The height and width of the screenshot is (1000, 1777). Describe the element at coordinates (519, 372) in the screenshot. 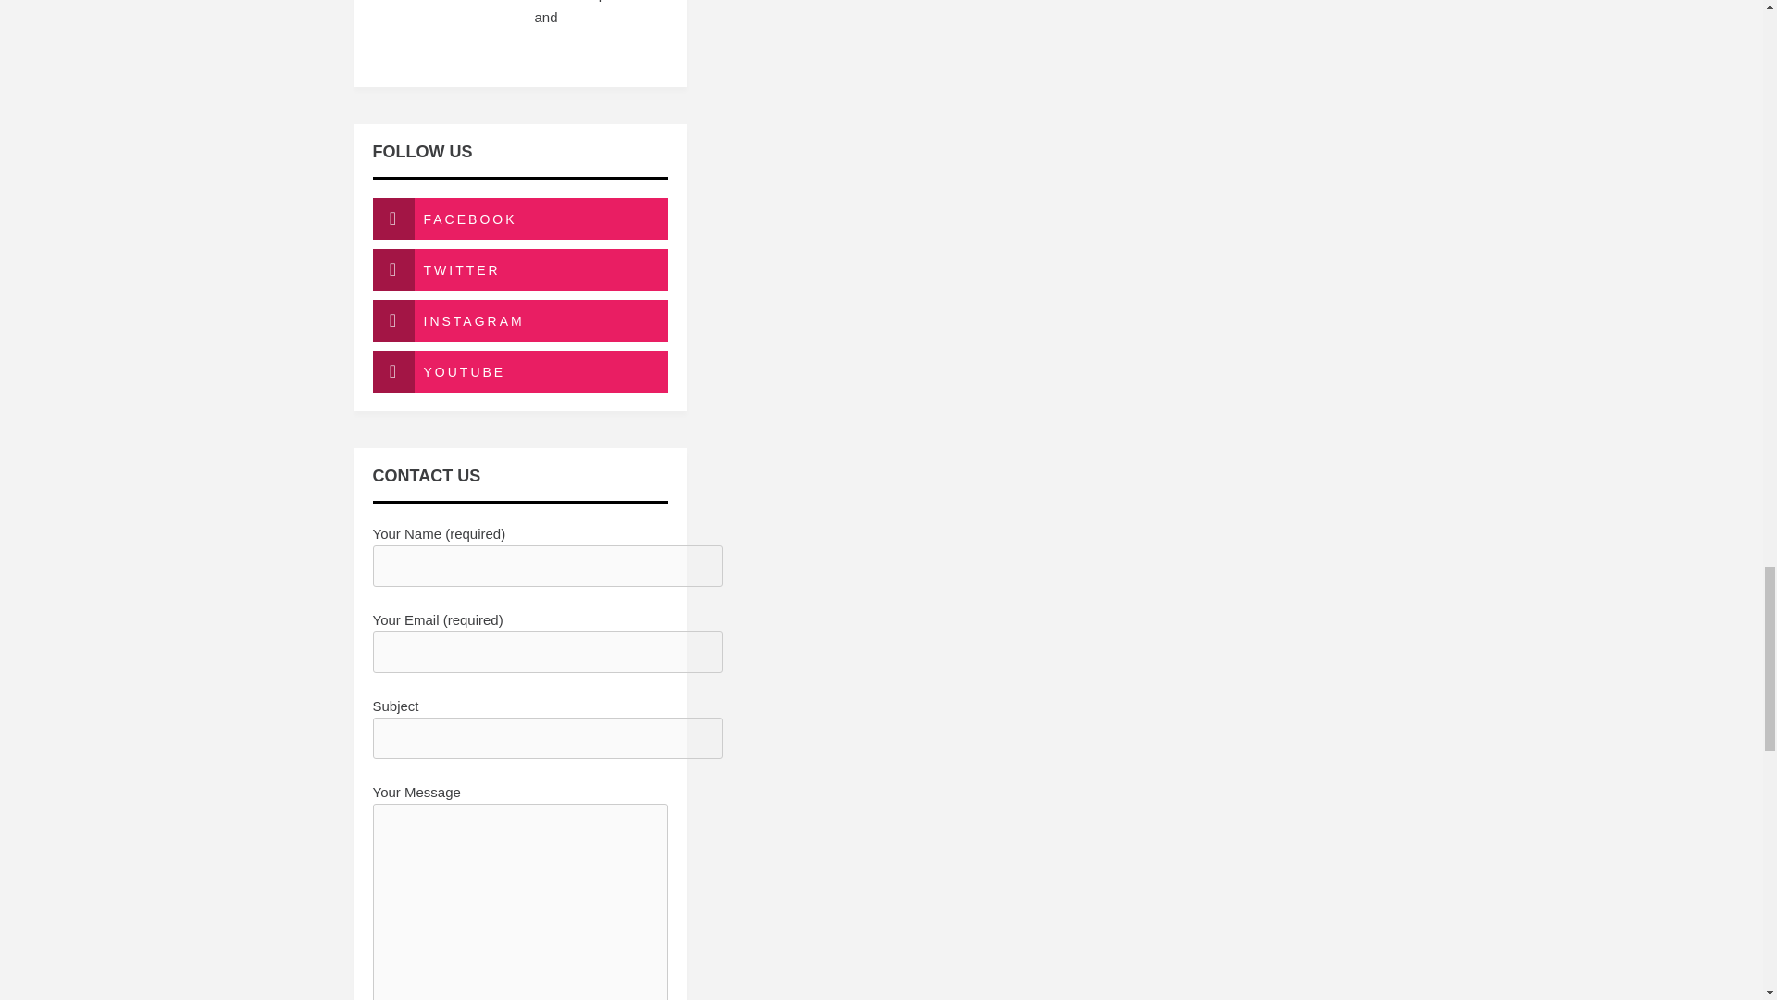

I see `YOUTUBE` at that location.